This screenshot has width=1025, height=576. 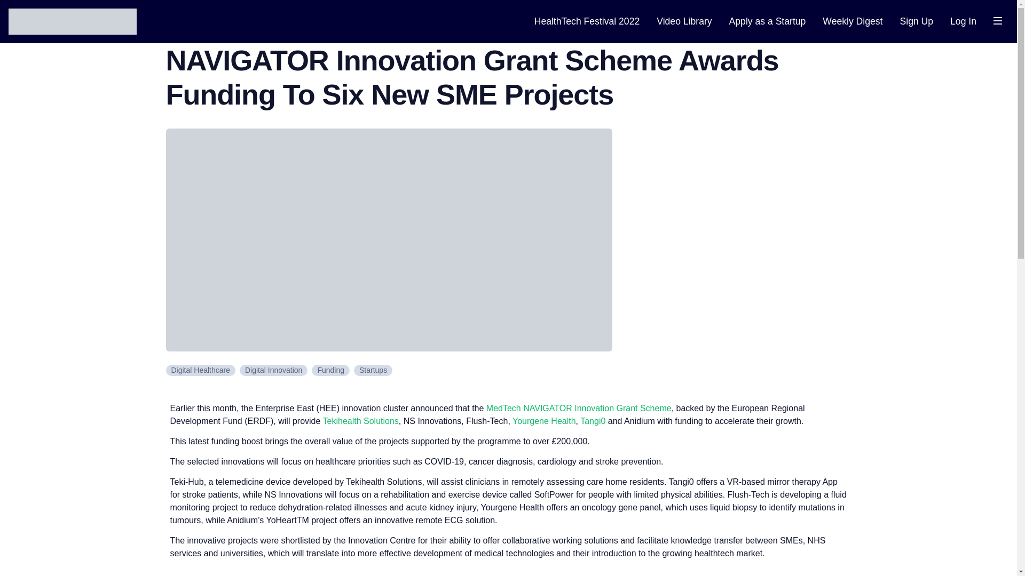 I want to click on Video Library, so click(x=684, y=21).